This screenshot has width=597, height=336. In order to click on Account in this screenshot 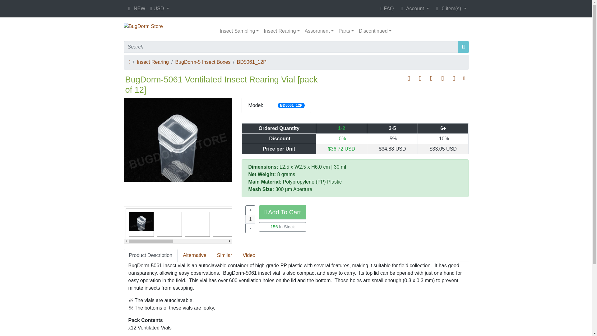, I will do `click(414, 8)`.